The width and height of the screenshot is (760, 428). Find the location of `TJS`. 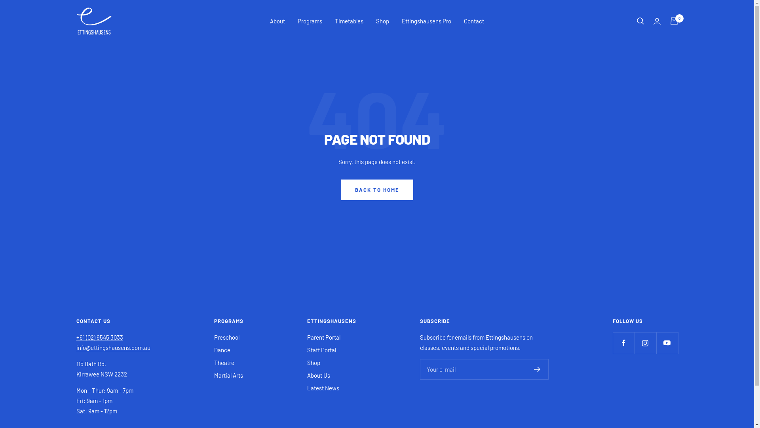

TJS is located at coordinates (91, 250).